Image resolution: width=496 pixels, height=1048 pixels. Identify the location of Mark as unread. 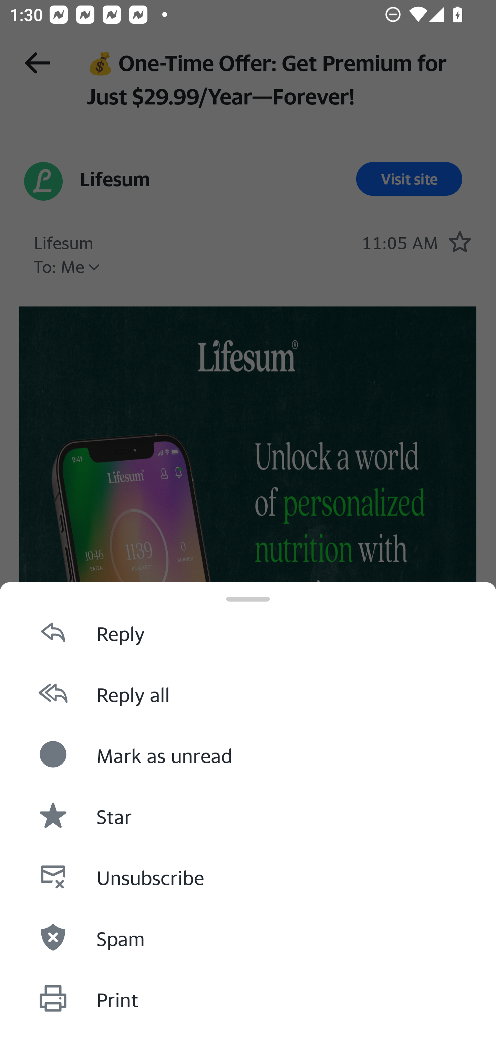
(248, 754).